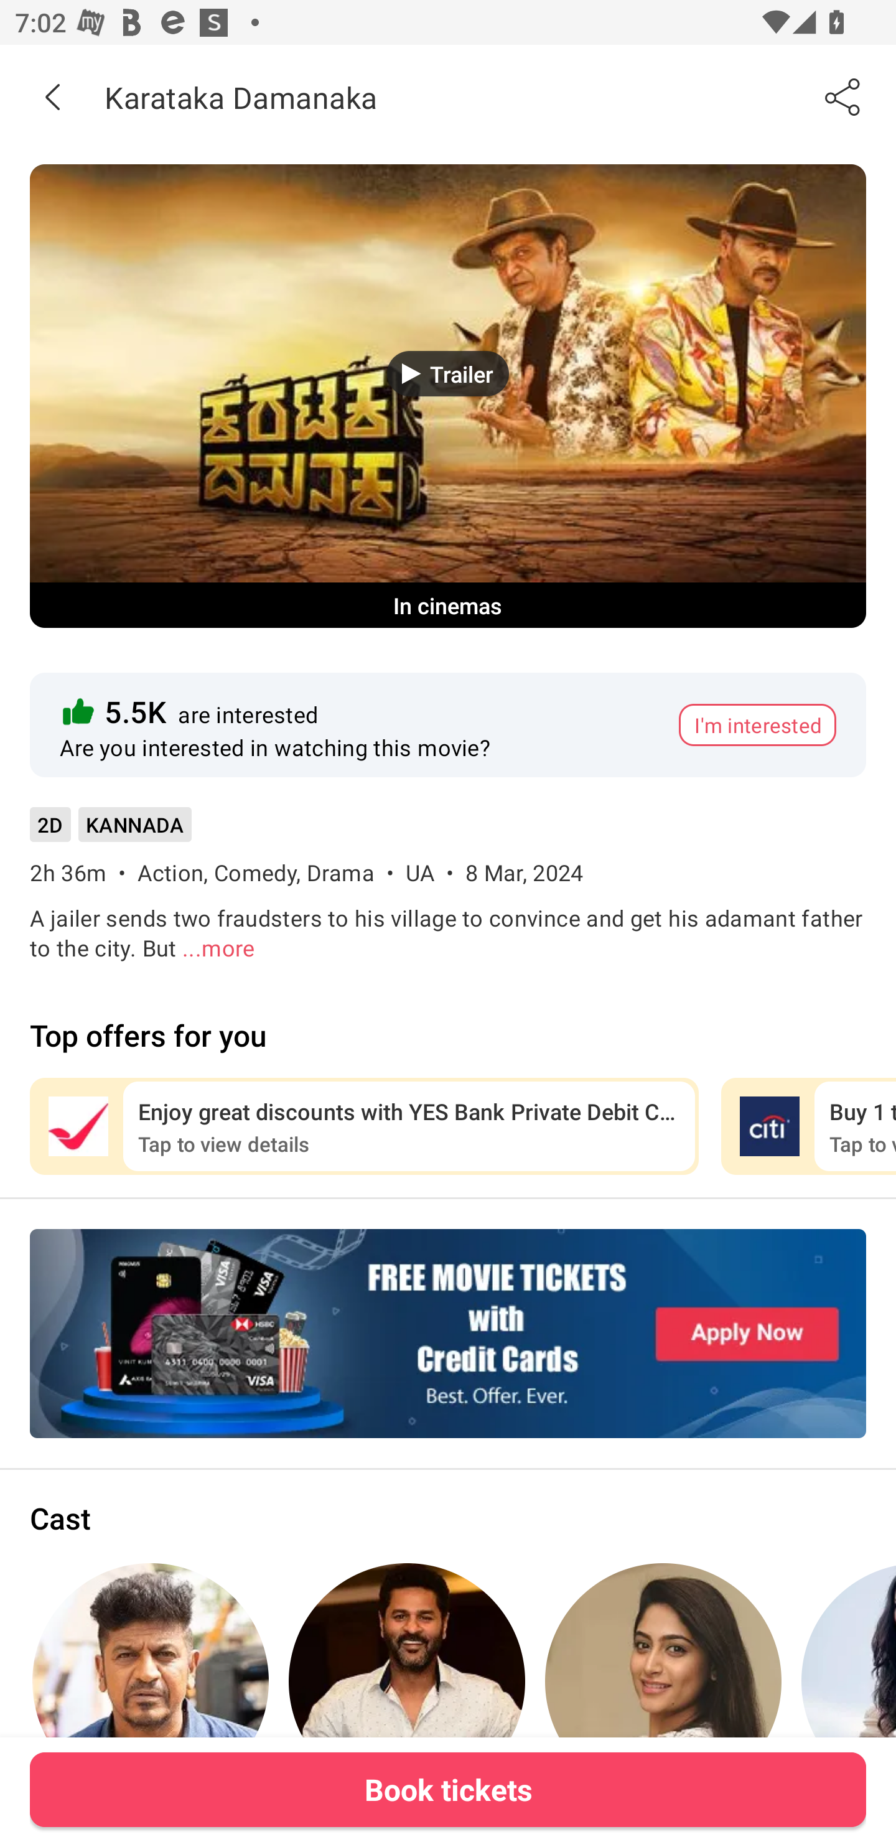 Image resolution: width=896 pixels, height=1842 pixels. What do you see at coordinates (448, 1789) in the screenshot?
I see `Book tickets` at bounding box center [448, 1789].